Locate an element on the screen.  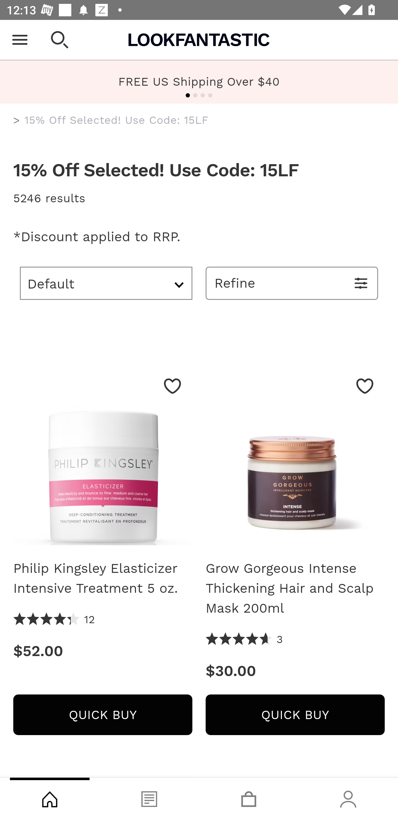
Basket, tab, 3 of 4 is located at coordinates (249, 798).